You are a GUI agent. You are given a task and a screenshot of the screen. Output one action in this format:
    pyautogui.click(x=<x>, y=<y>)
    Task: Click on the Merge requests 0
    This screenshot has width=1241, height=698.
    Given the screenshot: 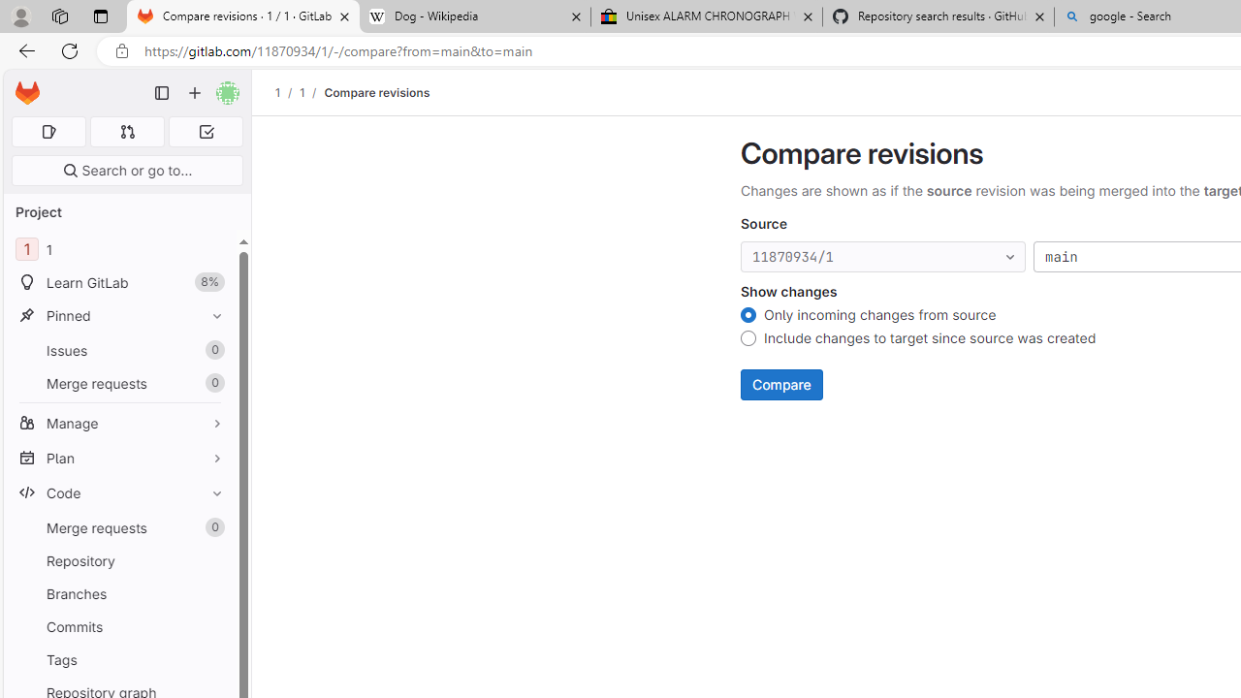 What is the action you would take?
    pyautogui.click(x=120, y=527)
    